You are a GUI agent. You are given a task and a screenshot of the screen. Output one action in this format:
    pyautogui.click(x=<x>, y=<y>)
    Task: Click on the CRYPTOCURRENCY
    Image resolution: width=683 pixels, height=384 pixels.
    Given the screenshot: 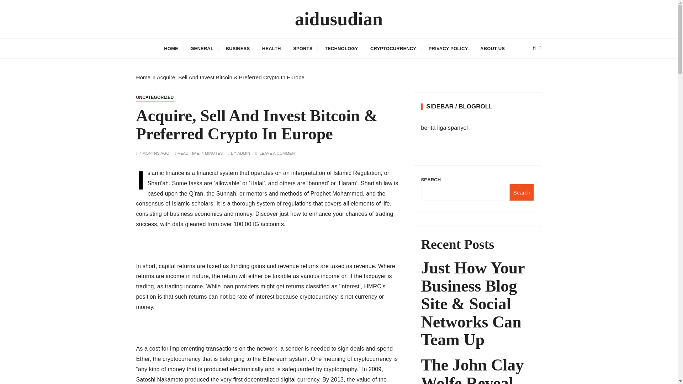 What is the action you would take?
    pyautogui.click(x=393, y=48)
    